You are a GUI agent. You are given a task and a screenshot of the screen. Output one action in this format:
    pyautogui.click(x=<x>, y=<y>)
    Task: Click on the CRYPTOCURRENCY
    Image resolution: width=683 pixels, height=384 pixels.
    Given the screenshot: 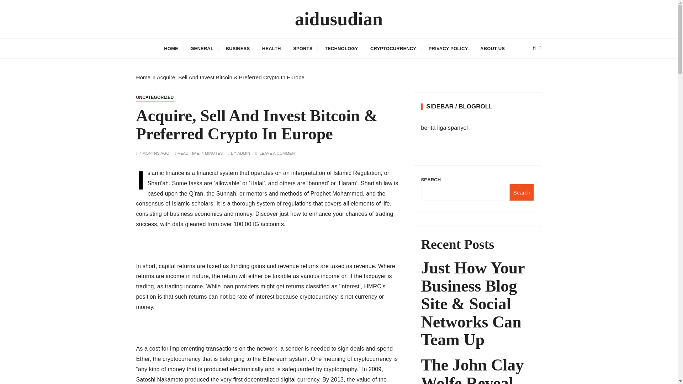 What is the action you would take?
    pyautogui.click(x=393, y=48)
    